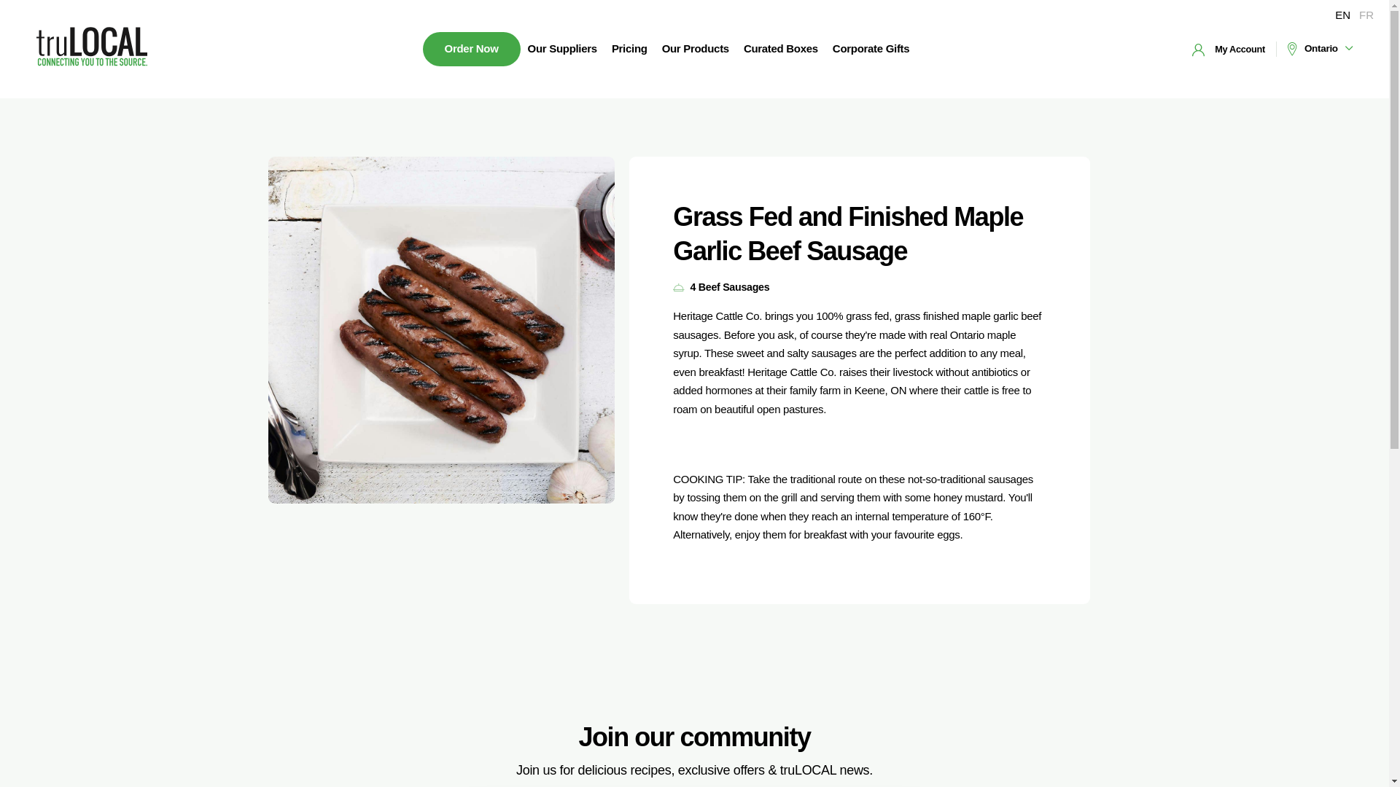 This screenshot has width=1400, height=787. What do you see at coordinates (1343, 15) in the screenshot?
I see `EN` at bounding box center [1343, 15].